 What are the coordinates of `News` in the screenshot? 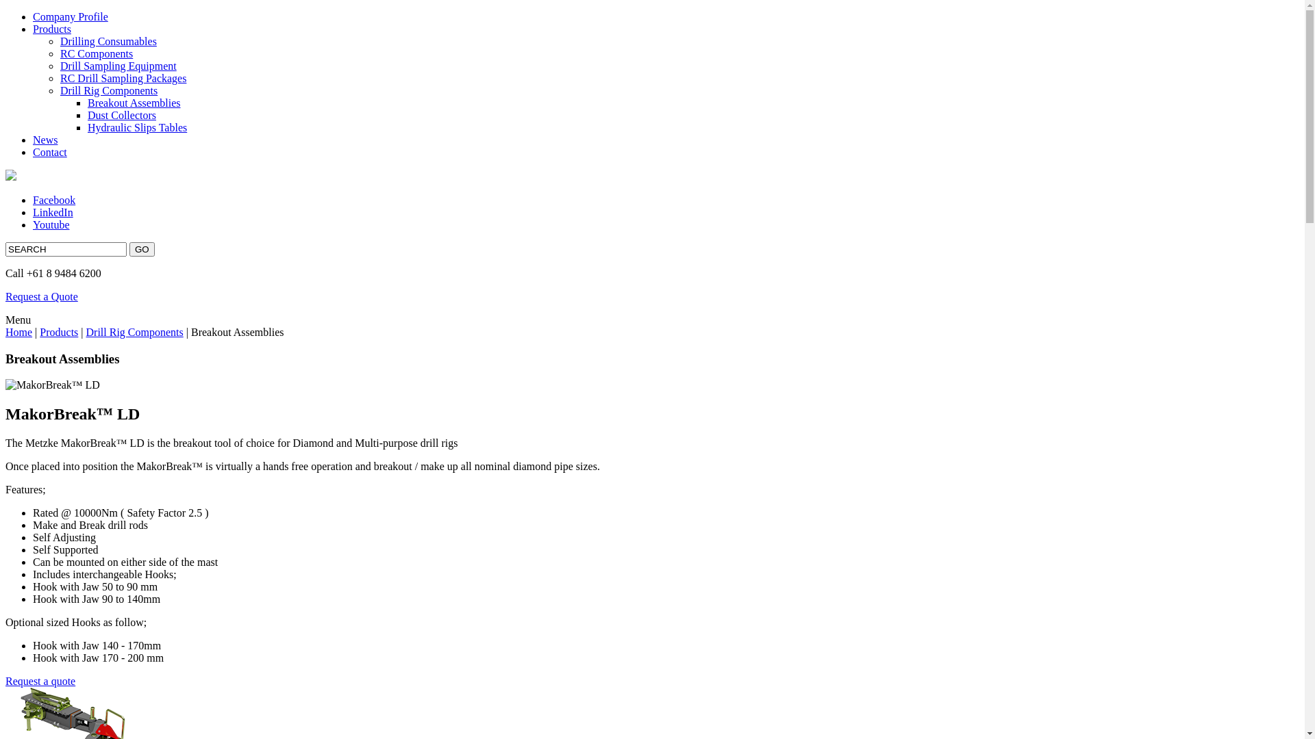 It's located at (45, 140).